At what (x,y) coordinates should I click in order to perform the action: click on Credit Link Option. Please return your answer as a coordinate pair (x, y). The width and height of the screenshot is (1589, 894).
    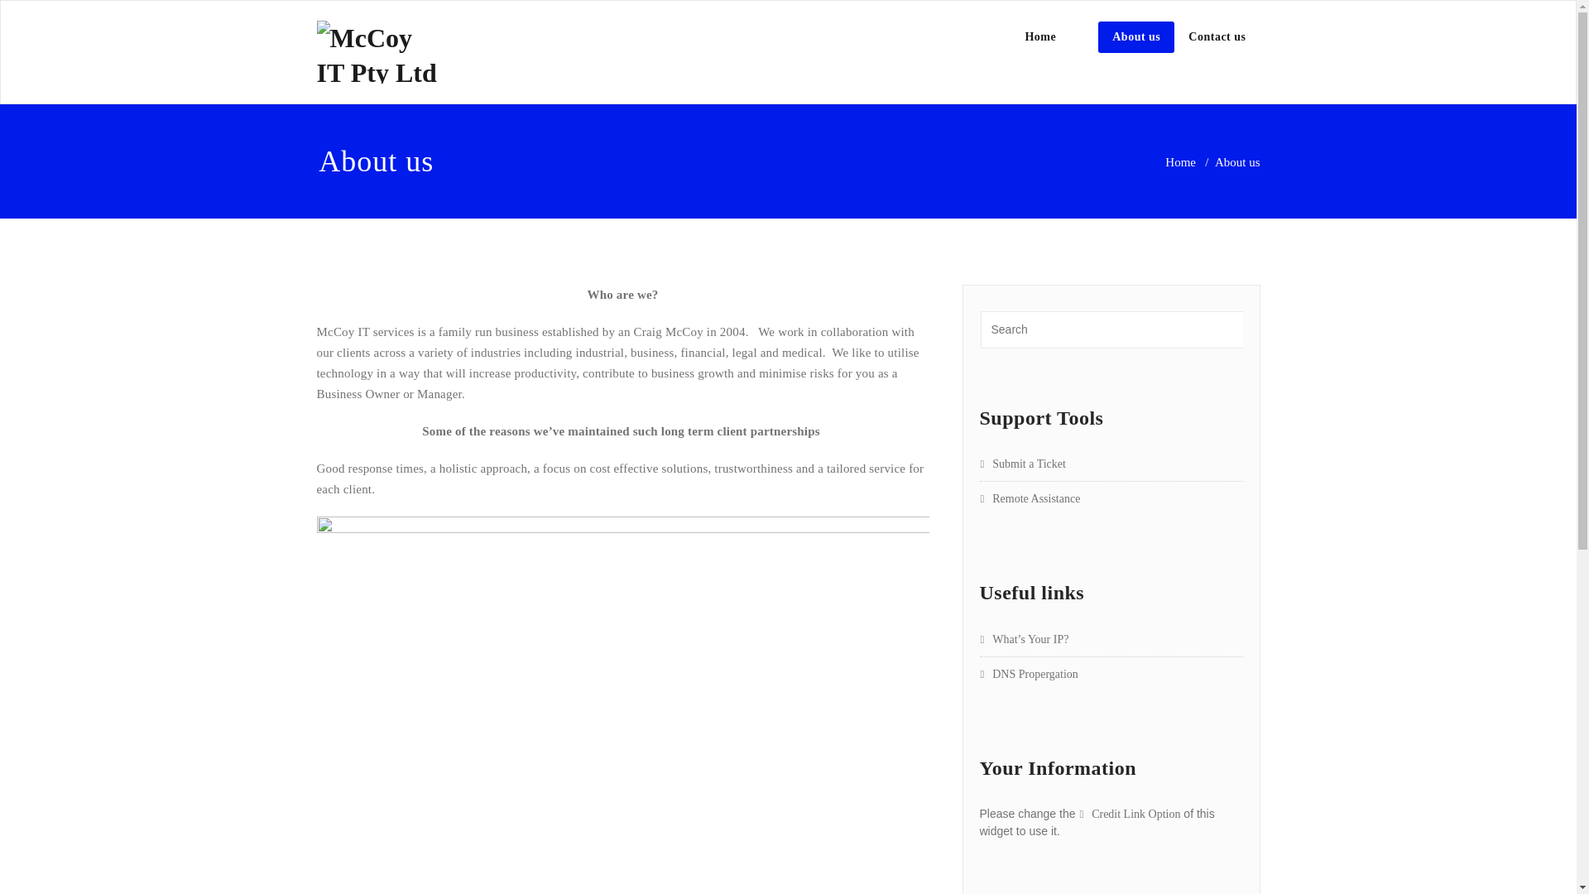
    Looking at the image, I should click on (1129, 815).